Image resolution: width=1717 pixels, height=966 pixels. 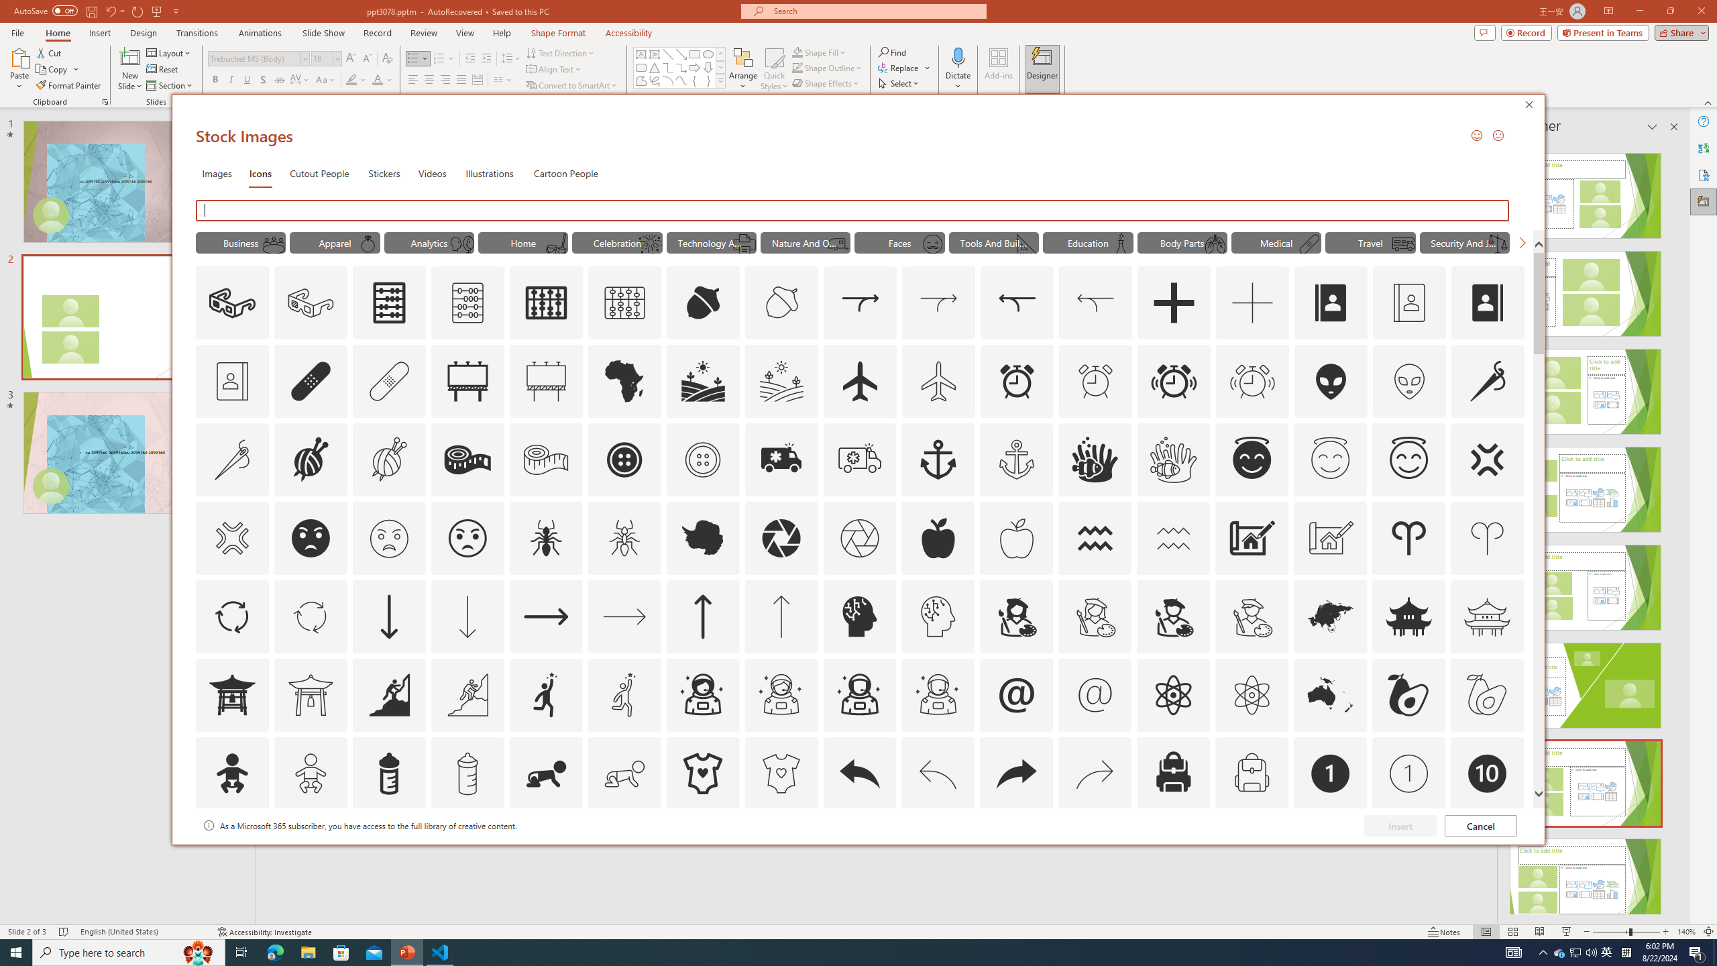 I want to click on AutomationID: Icons_Agriculture, so click(x=704, y=381).